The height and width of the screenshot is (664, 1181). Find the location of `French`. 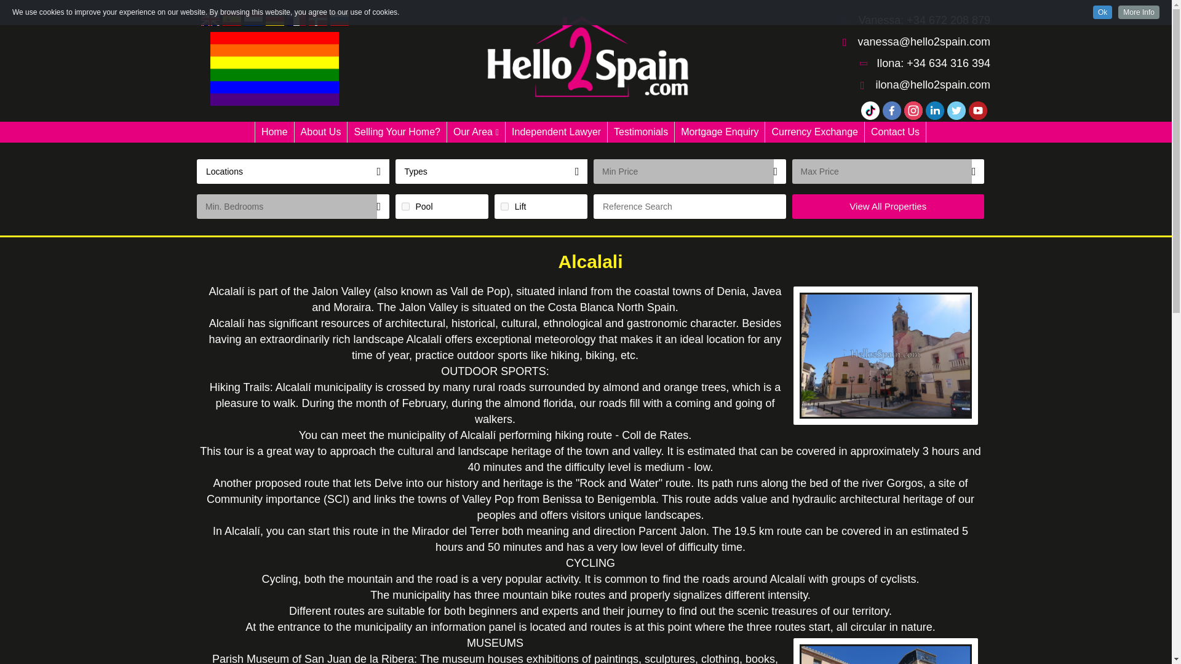

French is located at coordinates (296, 19).